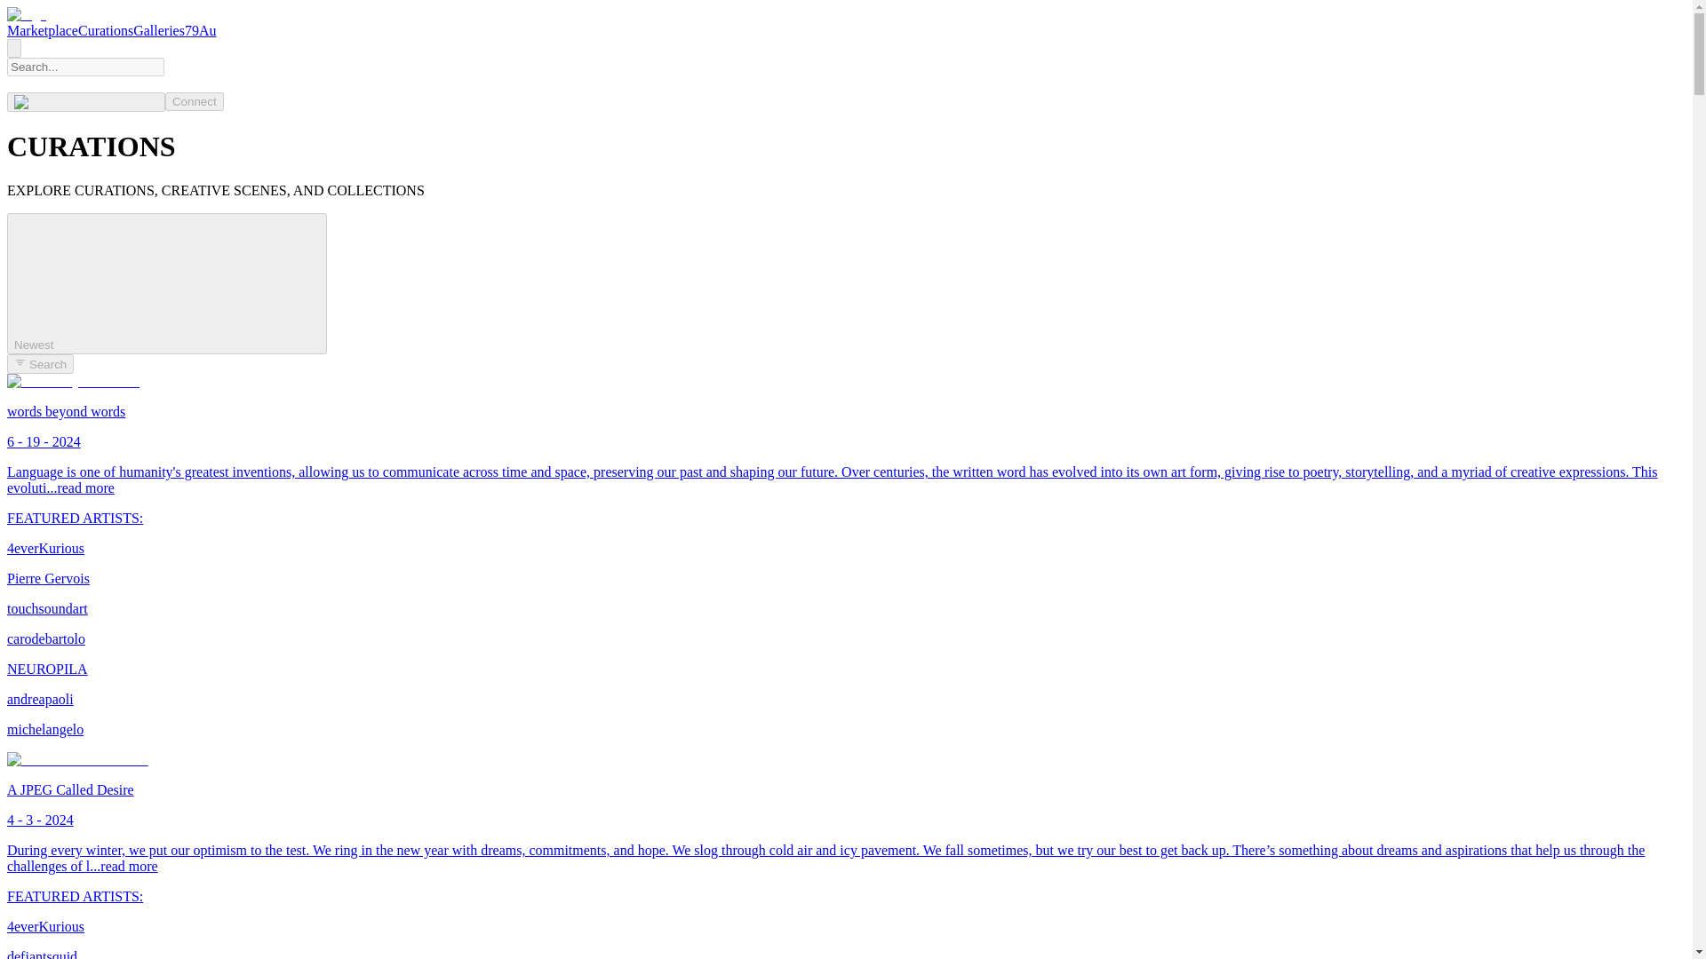 Image resolution: width=1706 pixels, height=959 pixels. Describe the element at coordinates (200, 30) in the screenshot. I see `79Au` at that location.